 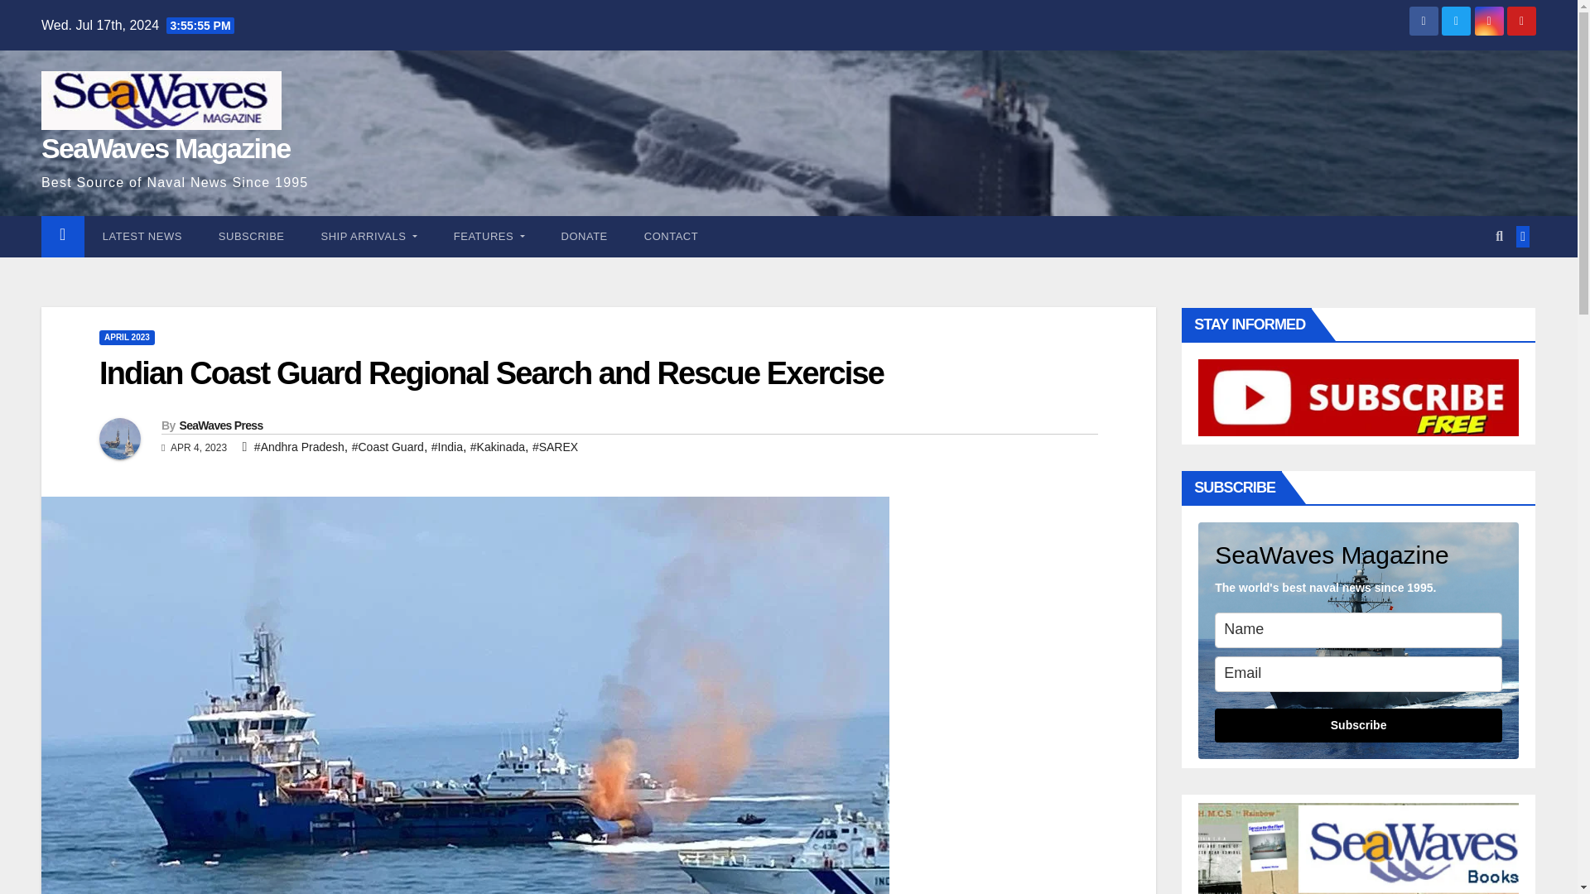 What do you see at coordinates (142, 237) in the screenshot?
I see `LATEST NEWS` at bounding box center [142, 237].